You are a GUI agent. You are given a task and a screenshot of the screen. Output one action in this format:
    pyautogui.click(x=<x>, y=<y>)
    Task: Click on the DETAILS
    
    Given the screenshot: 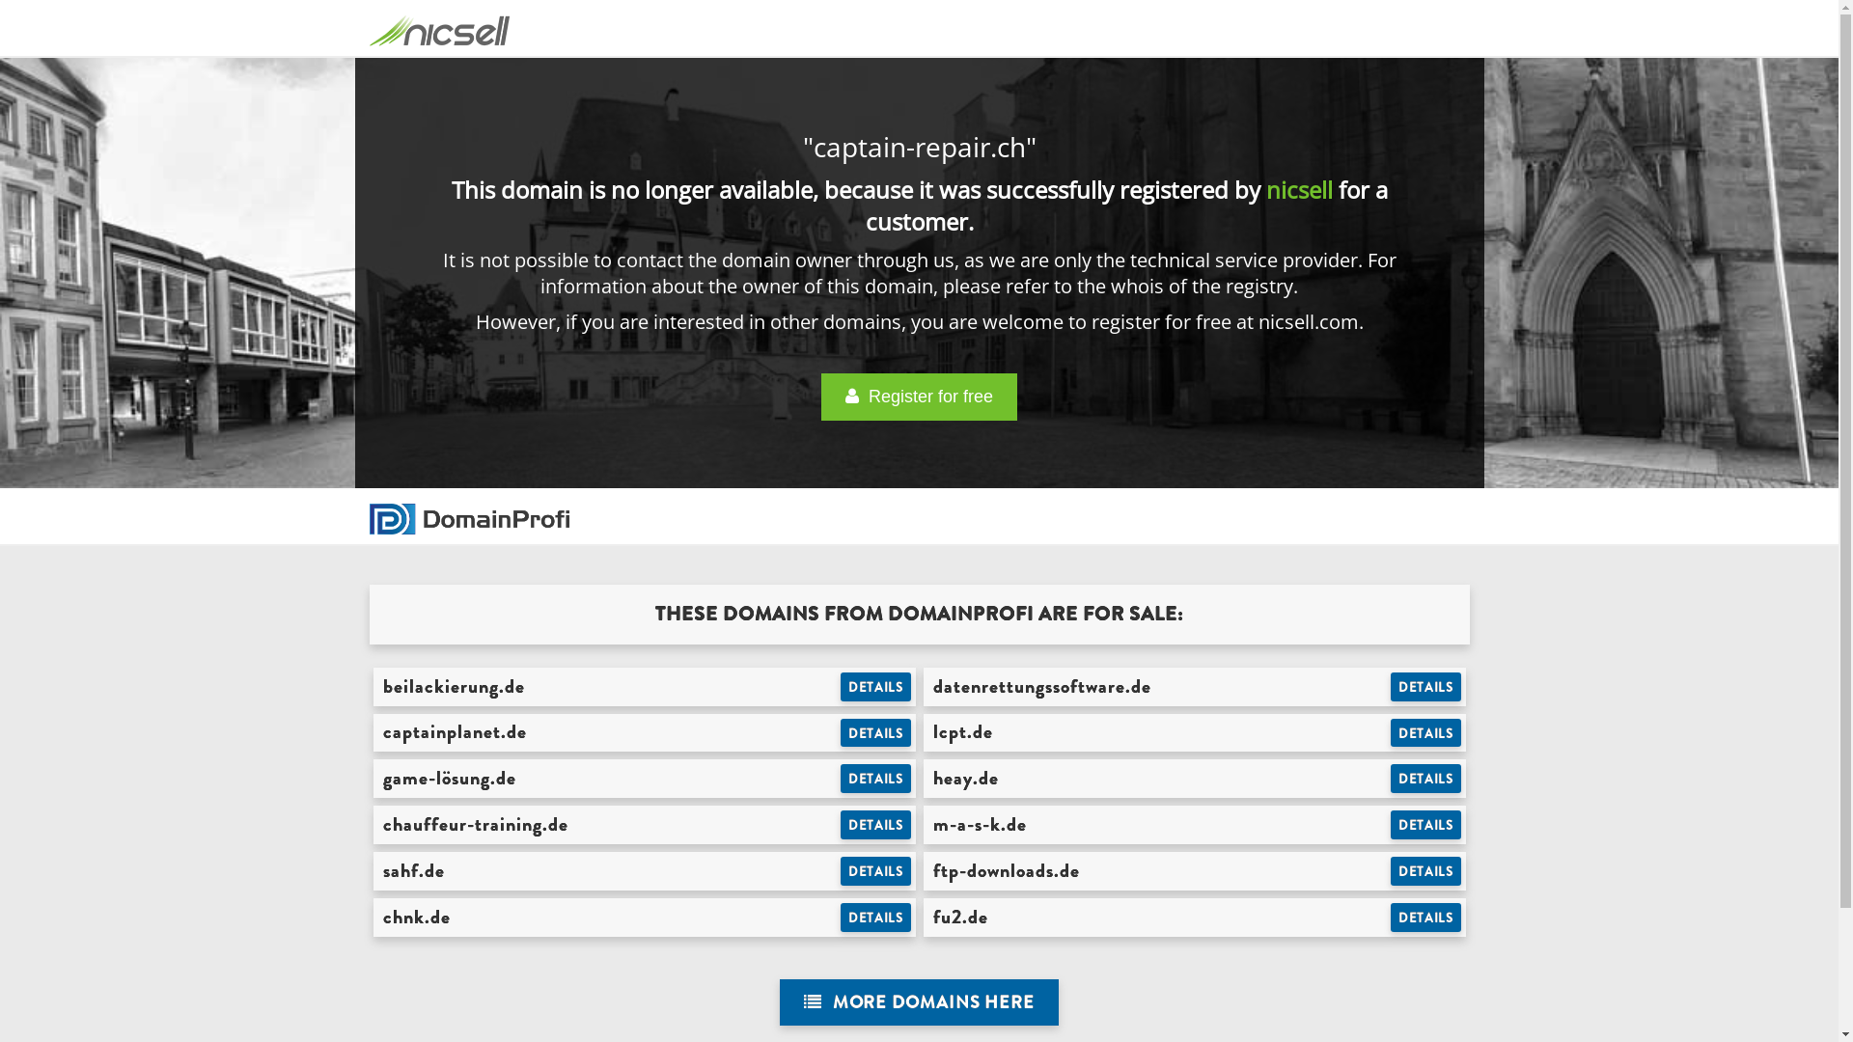 What is the action you would take?
    pyautogui.click(x=876, y=779)
    